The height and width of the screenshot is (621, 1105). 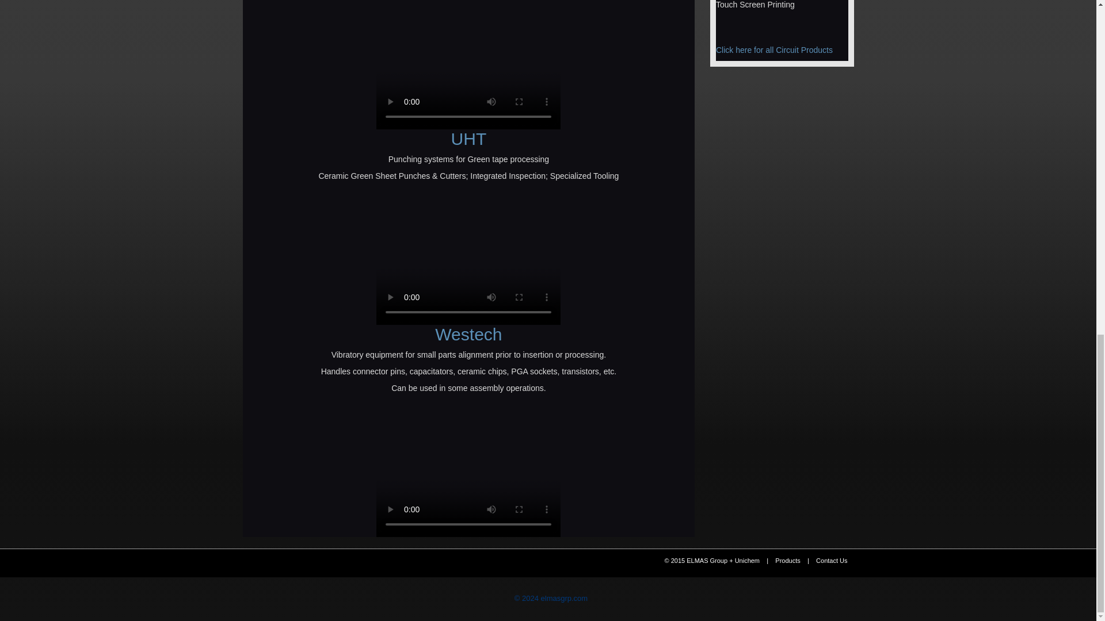 I want to click on Westech, Co. Ltd., so click(x=468, y=334).